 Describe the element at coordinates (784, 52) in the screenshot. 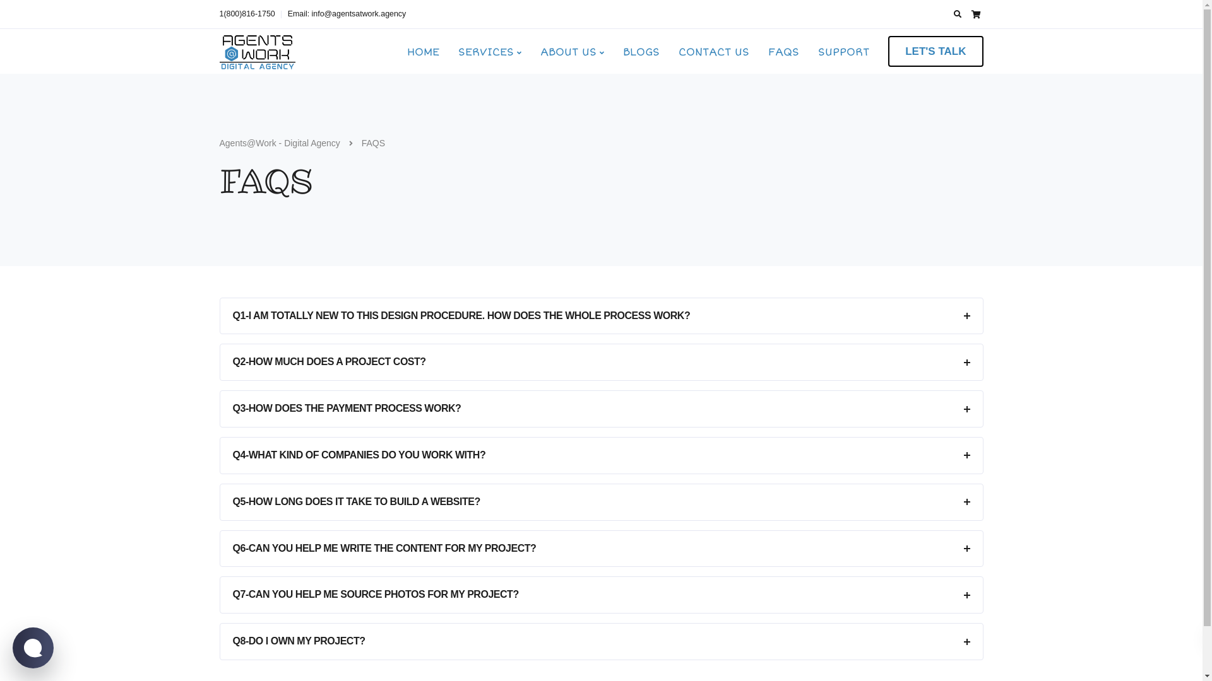

I see `FAQS` at that location.